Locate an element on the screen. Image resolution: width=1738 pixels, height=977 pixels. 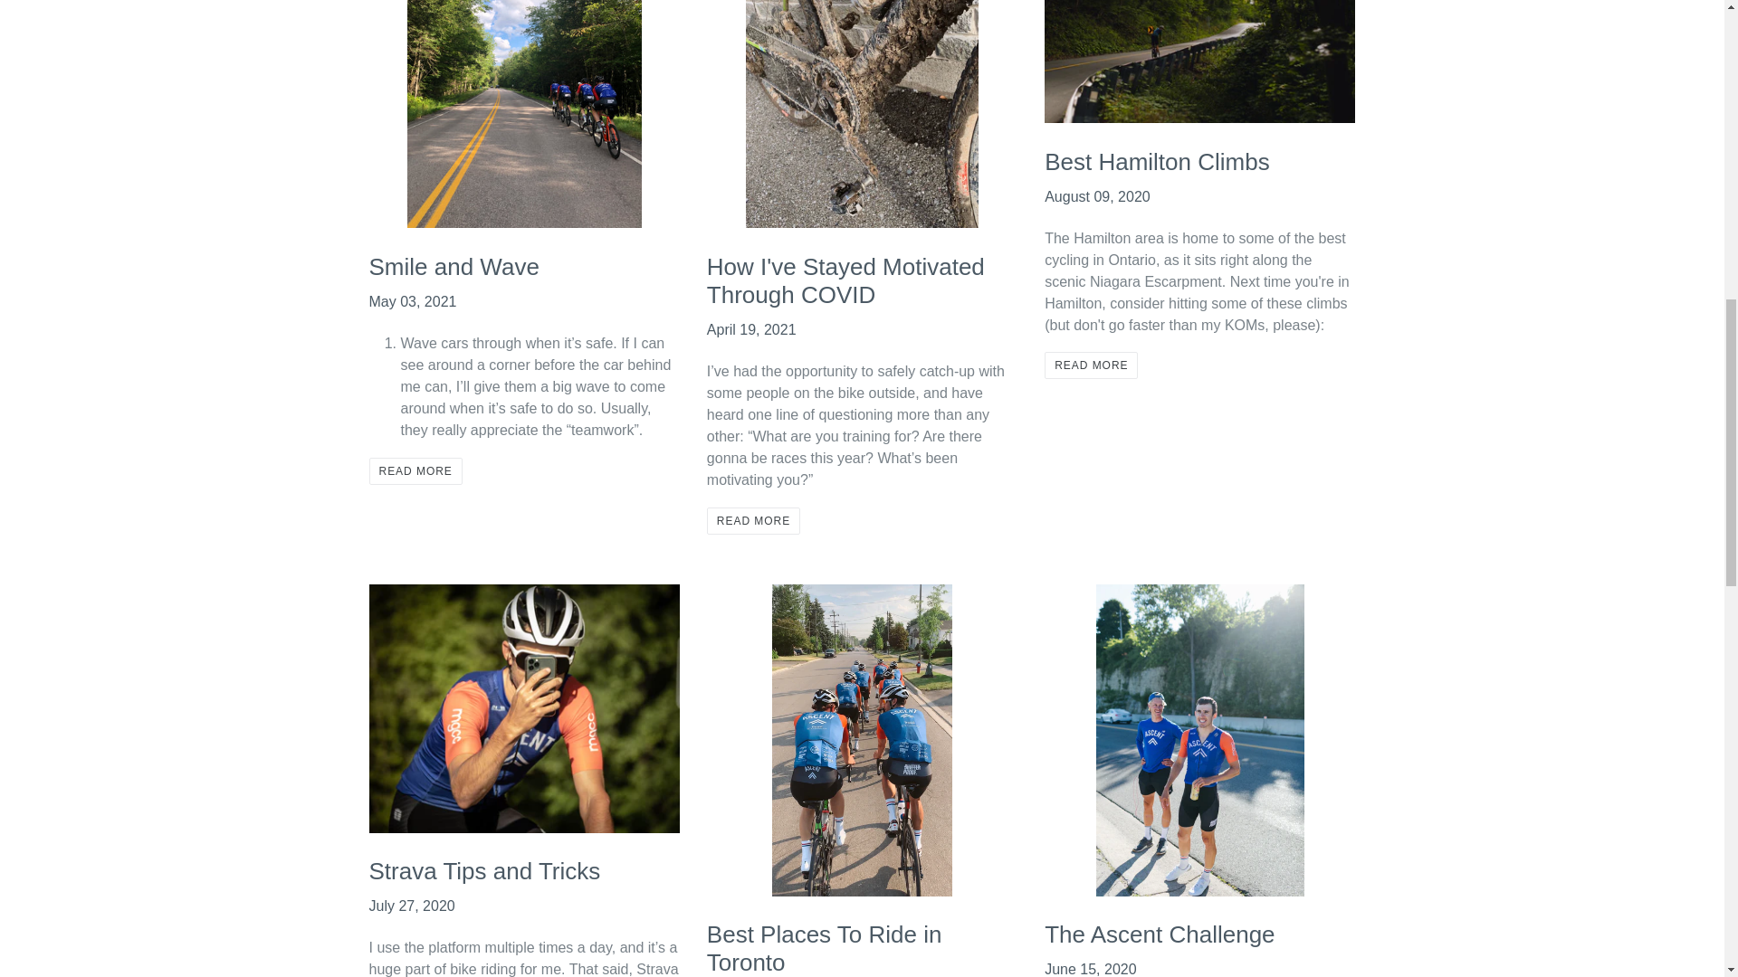
How I've Stayed Motivated Through COVID is located at coordinates (845, 280).